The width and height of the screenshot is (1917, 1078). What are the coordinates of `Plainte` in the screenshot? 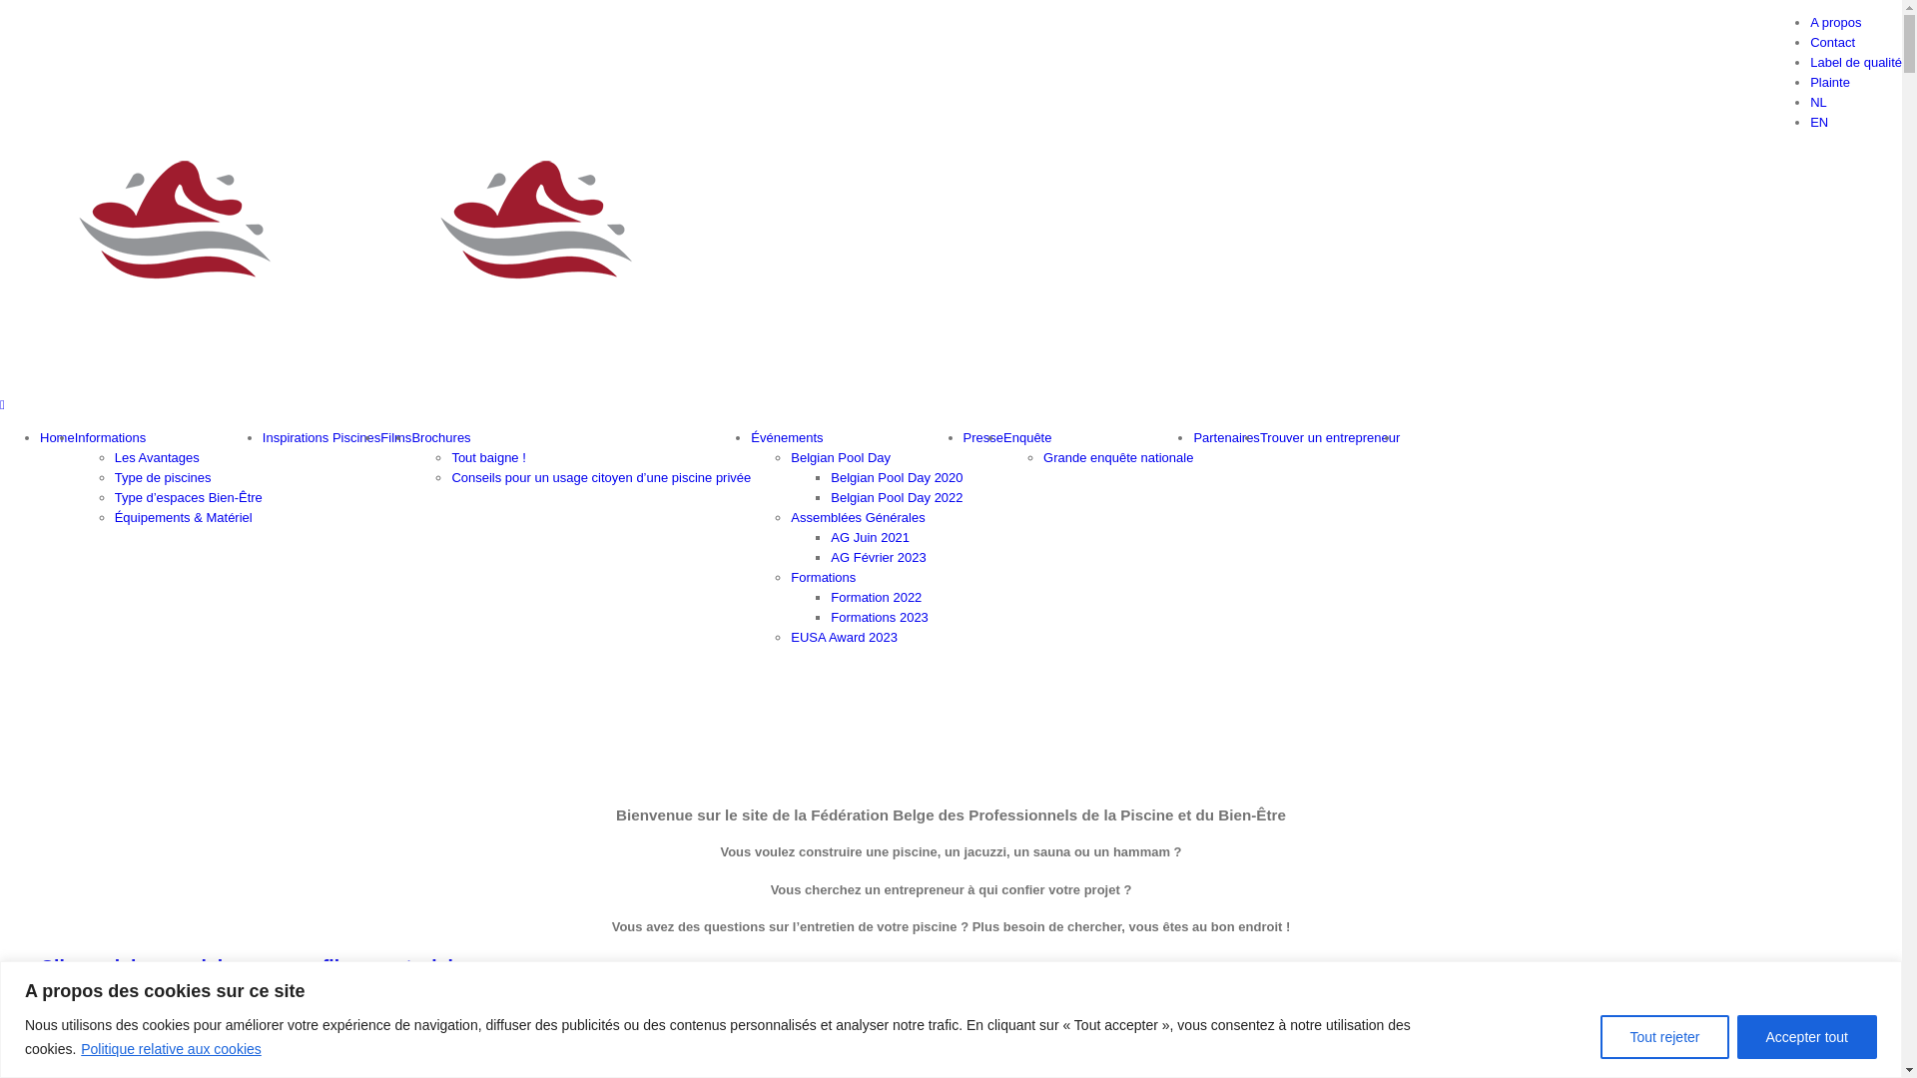 It's located at (1830, 82).